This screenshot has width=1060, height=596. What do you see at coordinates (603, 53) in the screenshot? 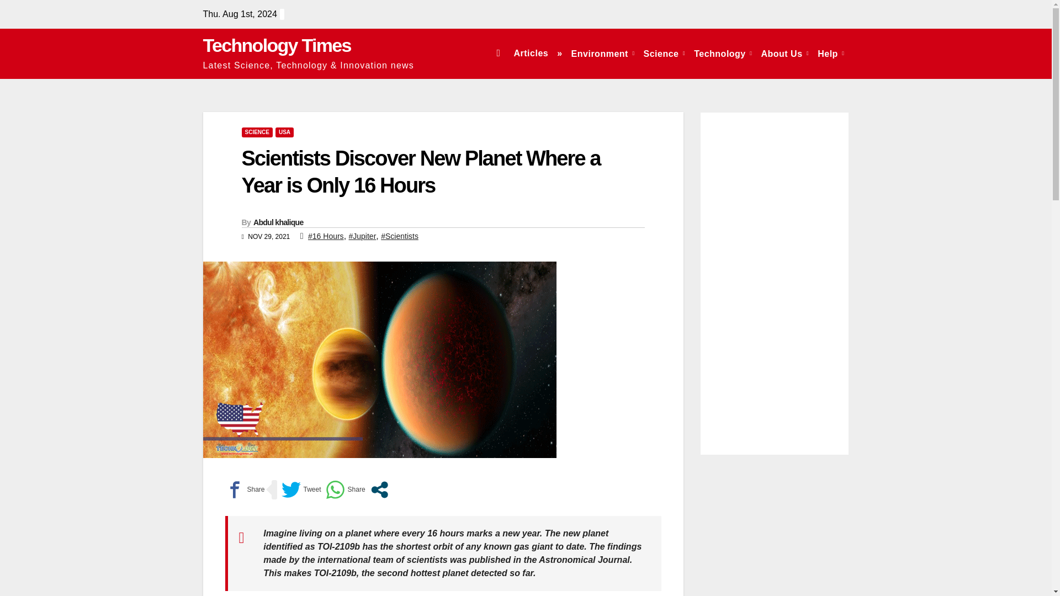
I see `Environment` at bounding box center [603, 53].